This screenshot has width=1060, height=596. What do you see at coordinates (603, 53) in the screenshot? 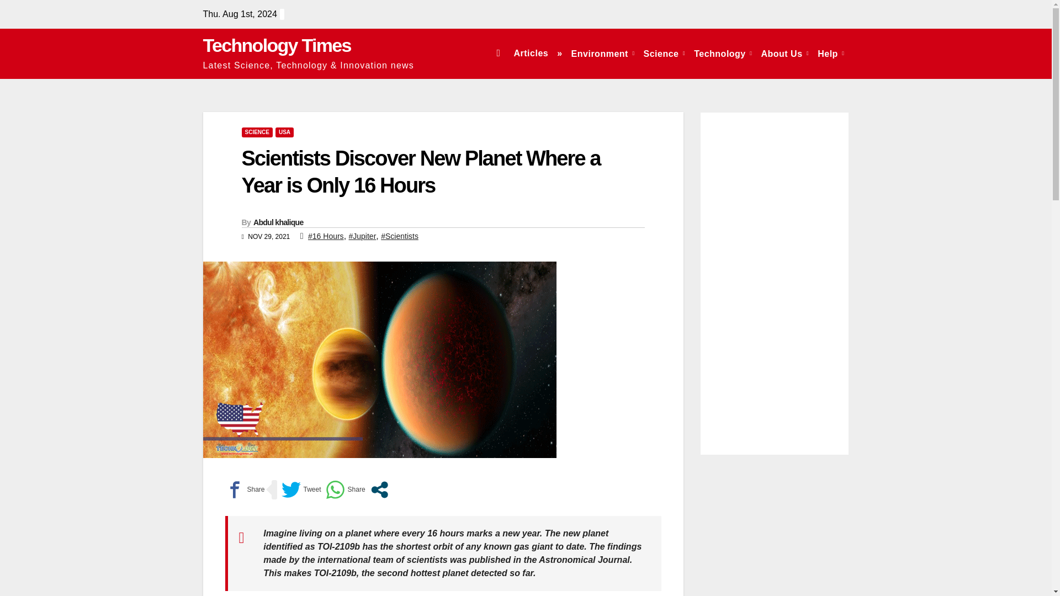
I see `Environment` at bounding box center [603, 53].